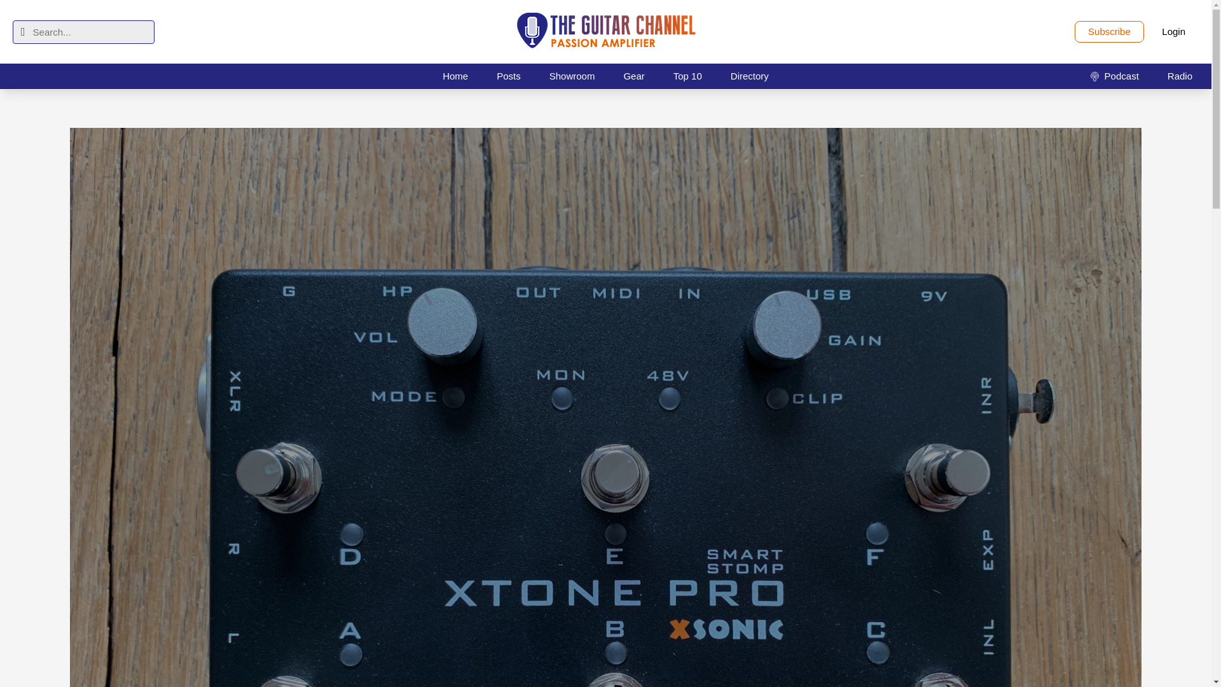 This screenshot has height=687, width=1221. What do you see at coordinates (23, 32) in the screenshot?
I see `go` at bounding box center [23, 32].